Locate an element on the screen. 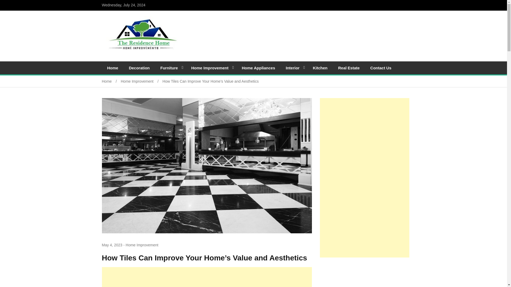 Image resolution: width=511 pixels, height=287 pixels. Interior is located at coordinates (294, 68).